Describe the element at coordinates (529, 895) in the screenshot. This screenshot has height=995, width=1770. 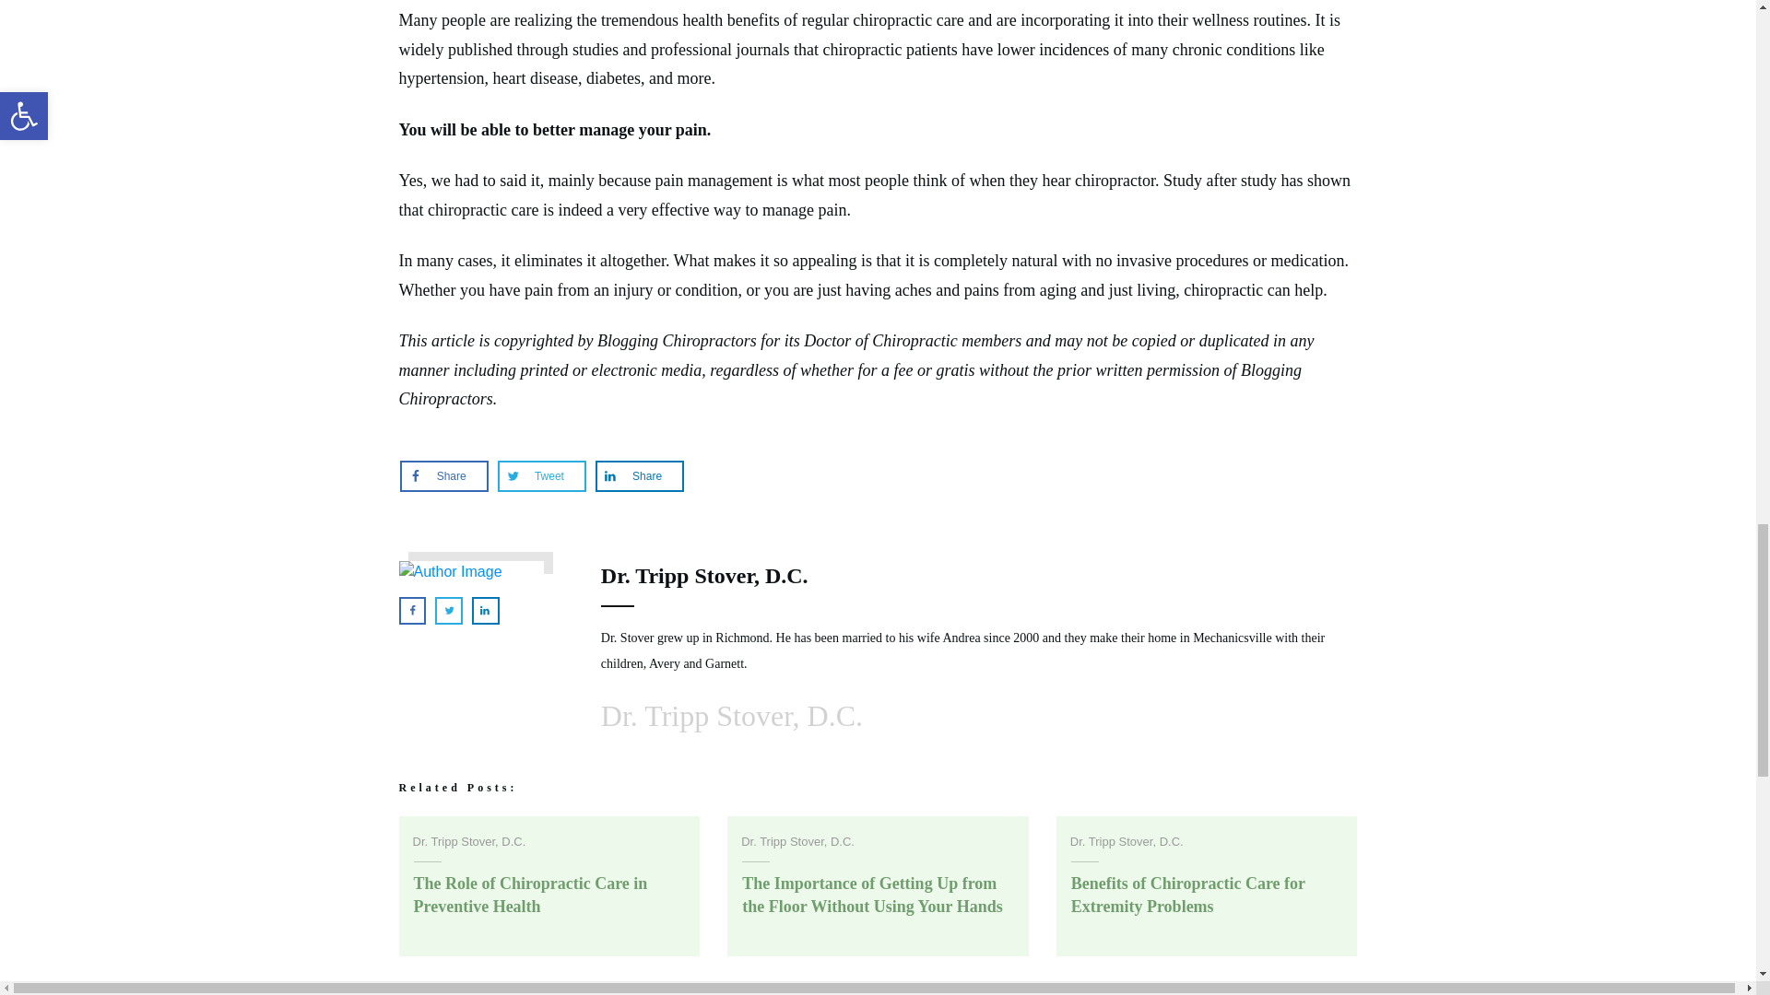
I see `The Role of Chiropractic Care in Preventive Health` at that location.